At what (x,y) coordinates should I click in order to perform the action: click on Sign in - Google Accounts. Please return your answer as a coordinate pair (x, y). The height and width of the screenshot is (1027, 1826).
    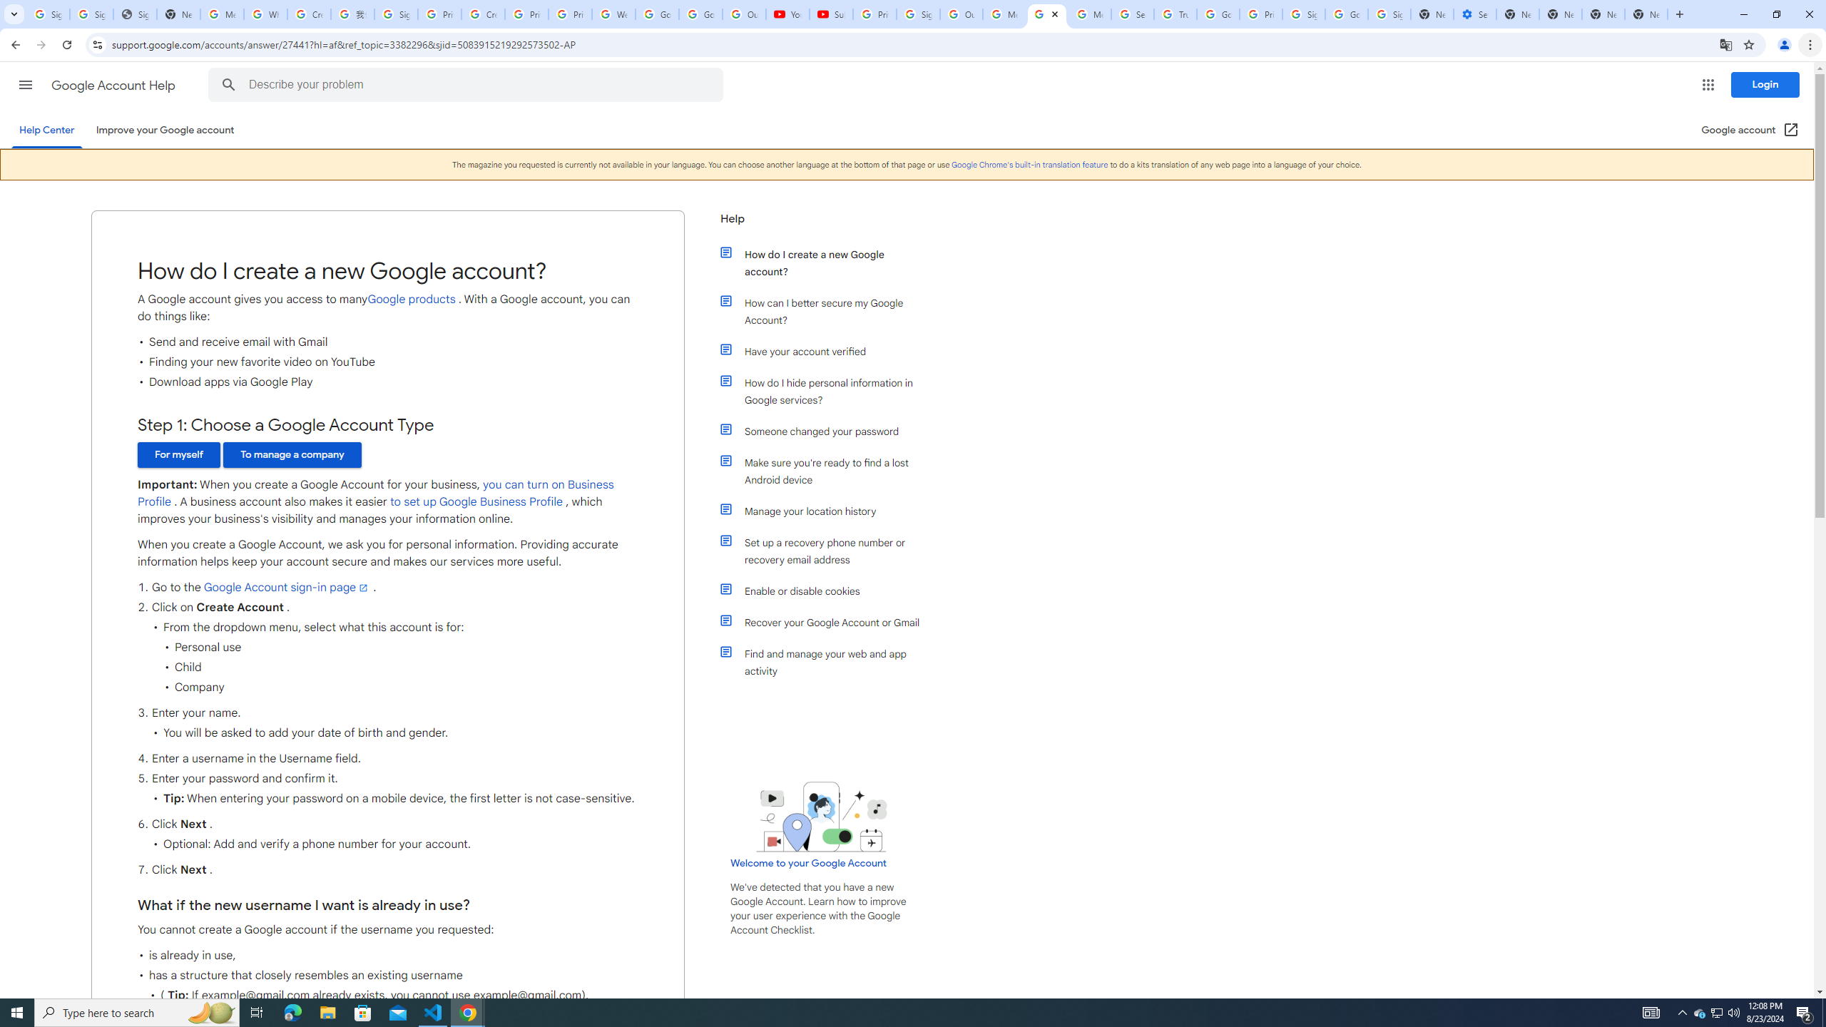
    Looking at the image, I should click on (919, 14).